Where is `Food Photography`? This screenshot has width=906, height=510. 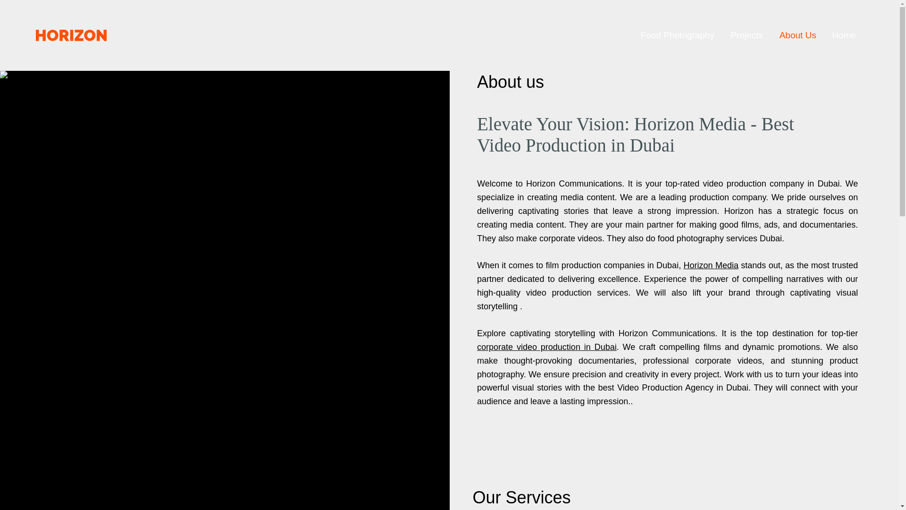
Food Photography is located at coordinates (675, 35).